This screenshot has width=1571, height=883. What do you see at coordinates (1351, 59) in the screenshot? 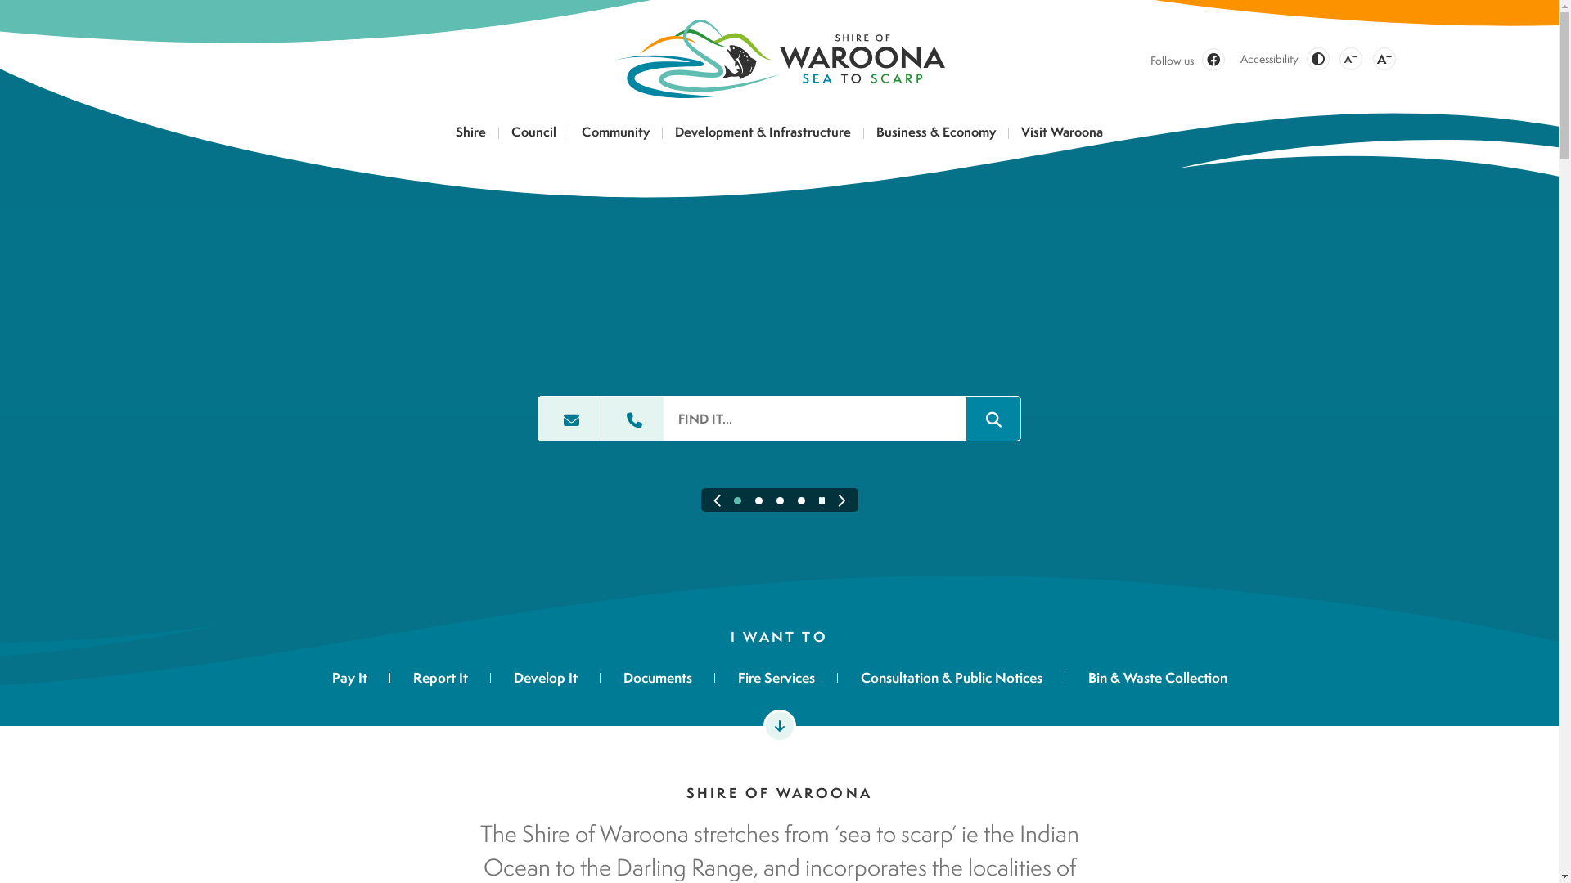
I see `A` at bounding box center [1351, 59].